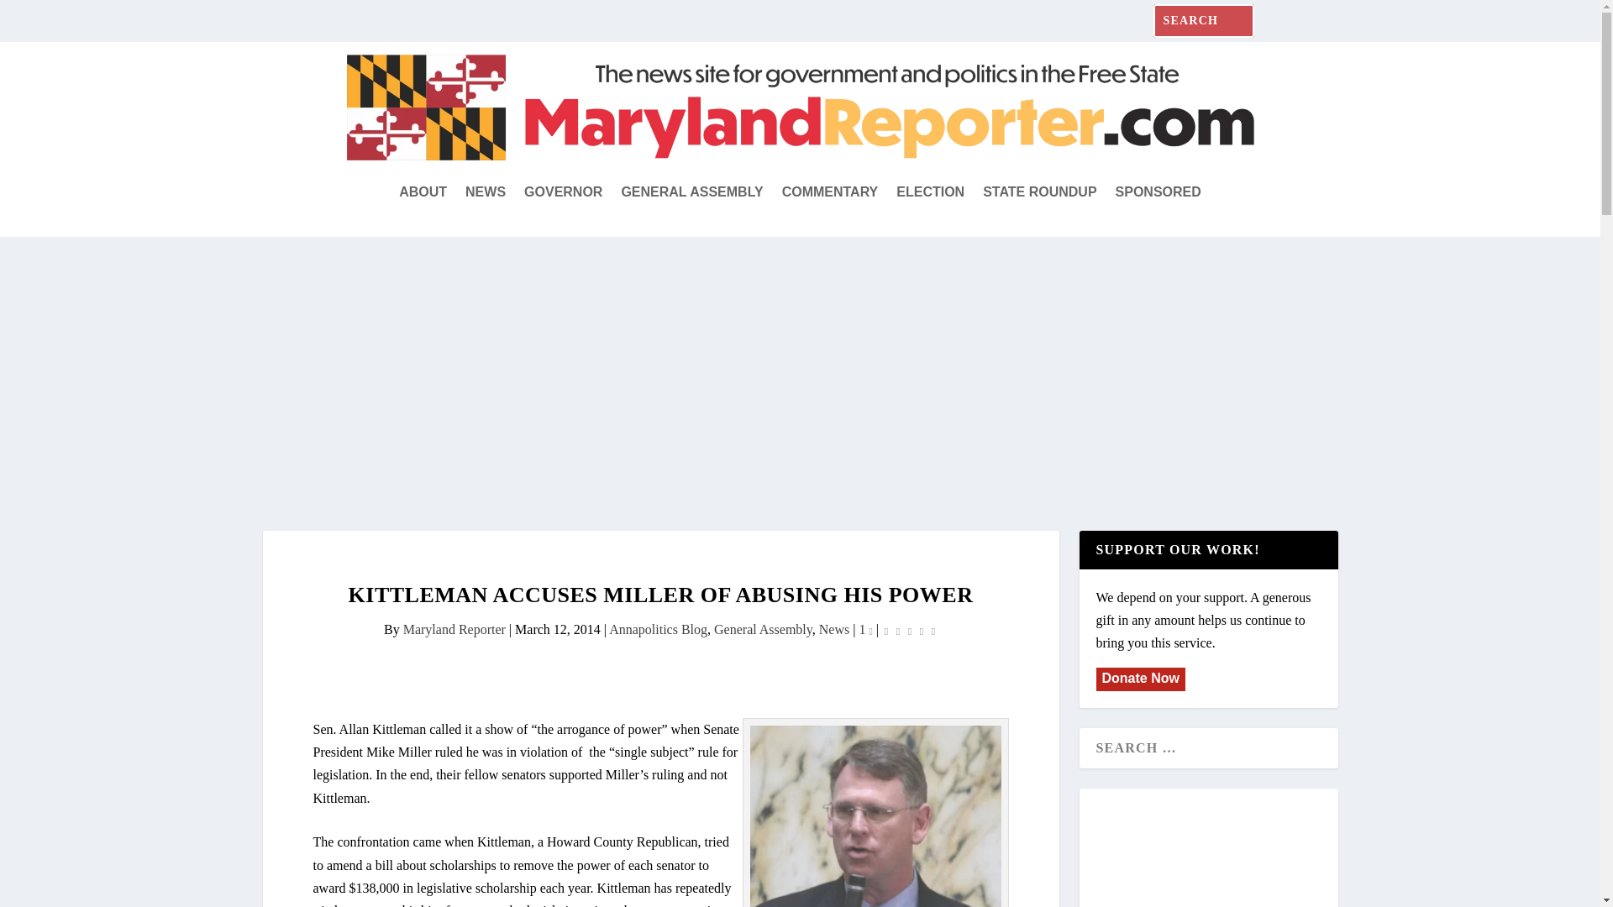  Describe the element at coordinates (763, 629) in the screenshot. I see `General Assembly` at that location.